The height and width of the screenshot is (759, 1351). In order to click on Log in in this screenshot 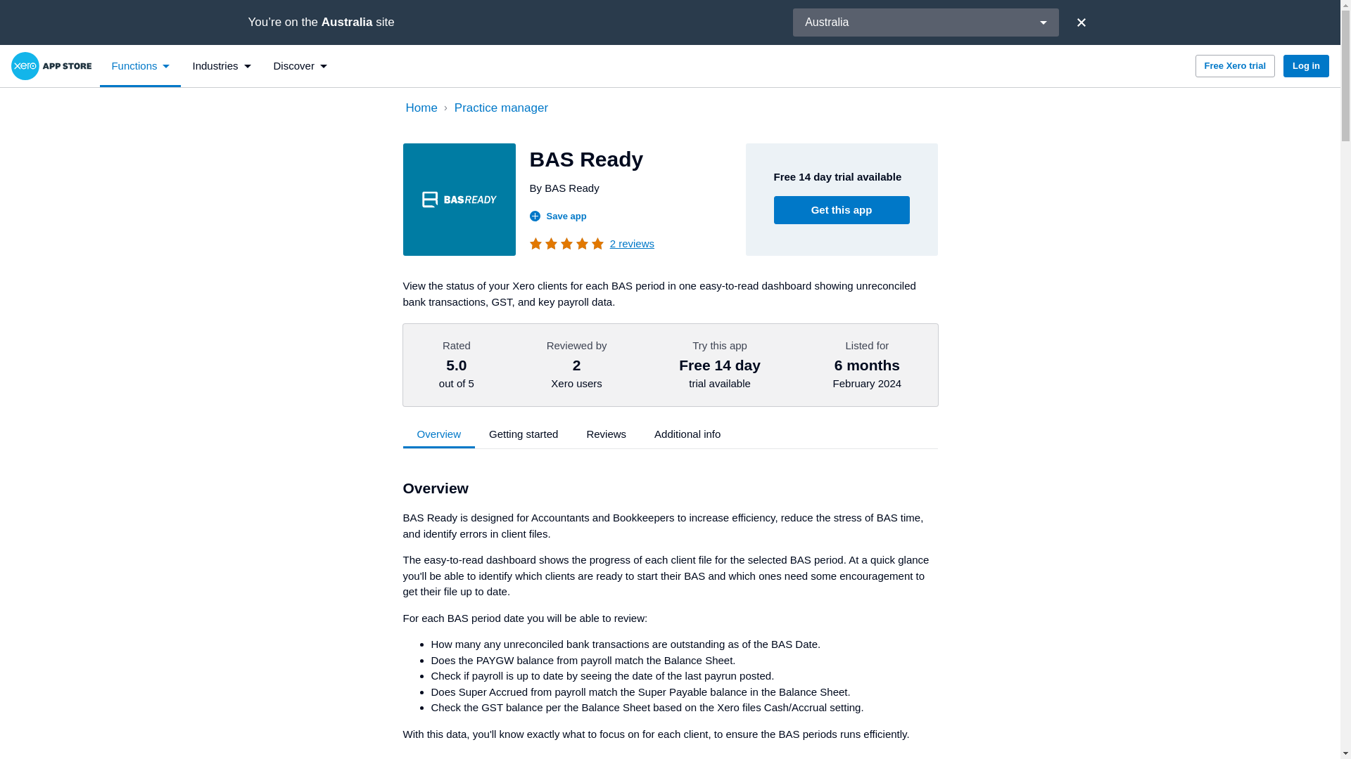, I will do `click(1306, 66)`.